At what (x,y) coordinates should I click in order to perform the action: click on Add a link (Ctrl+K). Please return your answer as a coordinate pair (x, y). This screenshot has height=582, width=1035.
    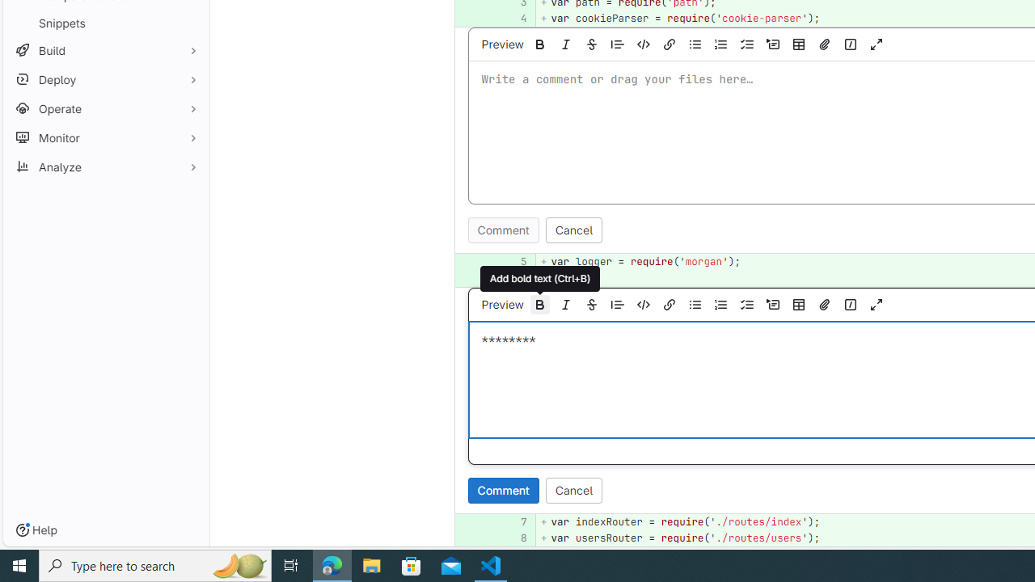
    Looking at the image, I should click on (670, 304).